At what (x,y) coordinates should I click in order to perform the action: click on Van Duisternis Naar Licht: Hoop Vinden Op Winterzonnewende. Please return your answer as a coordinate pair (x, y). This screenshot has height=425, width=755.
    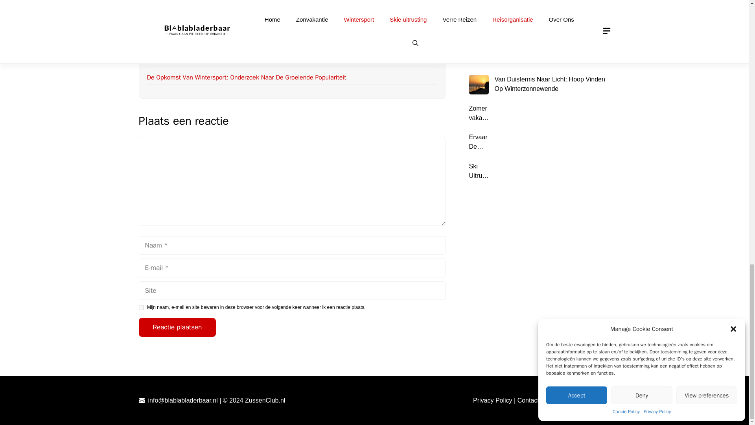
    Looking at the image, I should click on (232, 6).